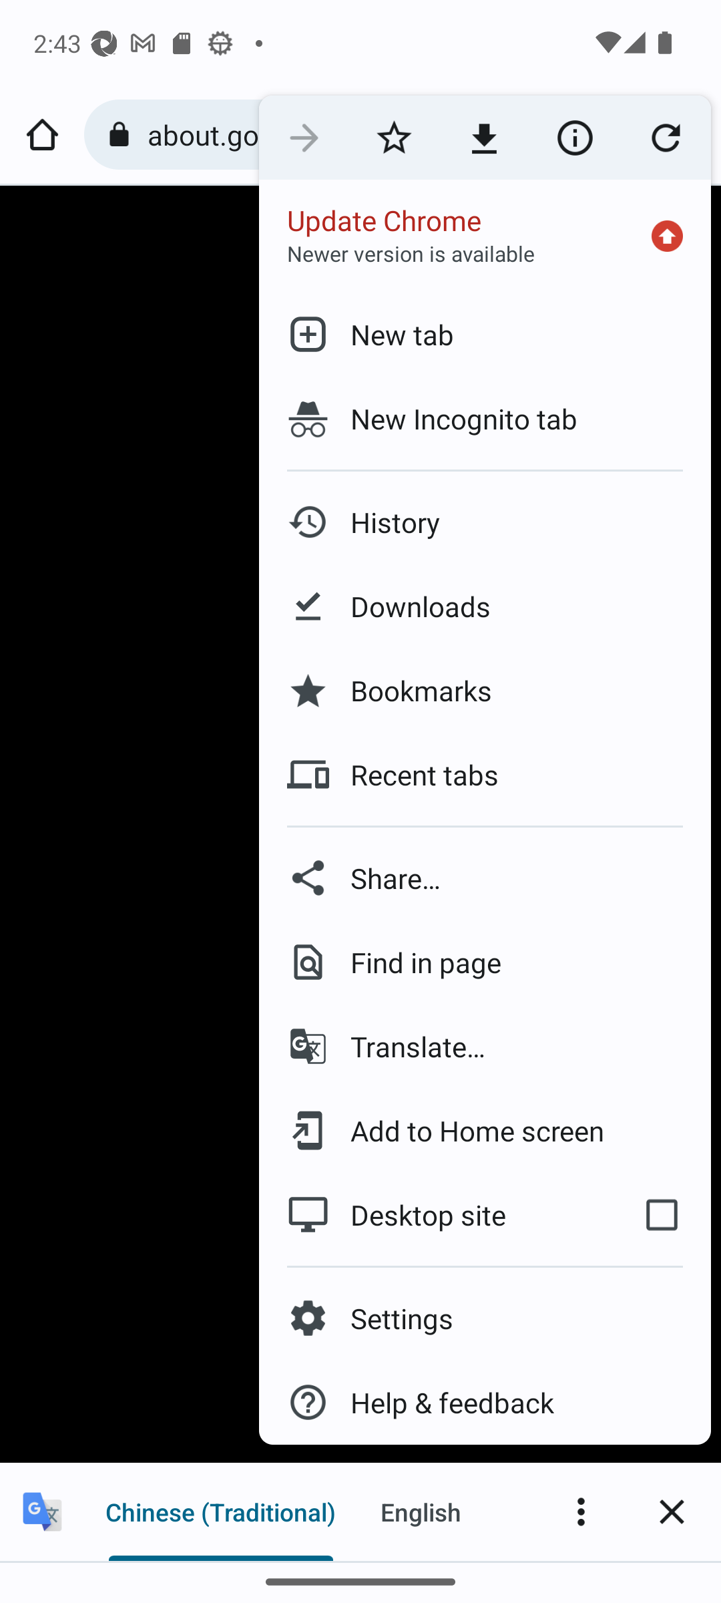  I want to click on Find in page, so click(485, 962).